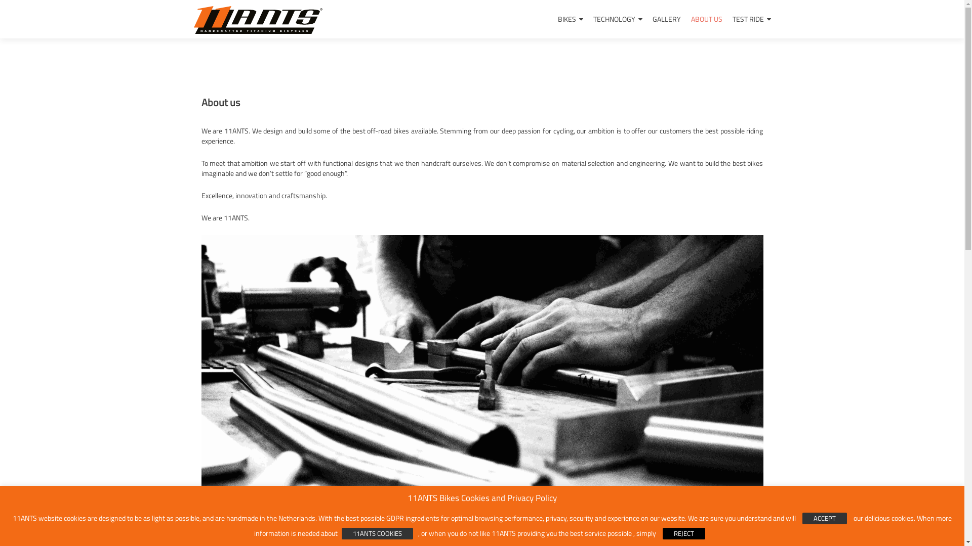 The width and height of the screenshot is (972, 546). I want to click on ABOUT US, so click(706, 19).